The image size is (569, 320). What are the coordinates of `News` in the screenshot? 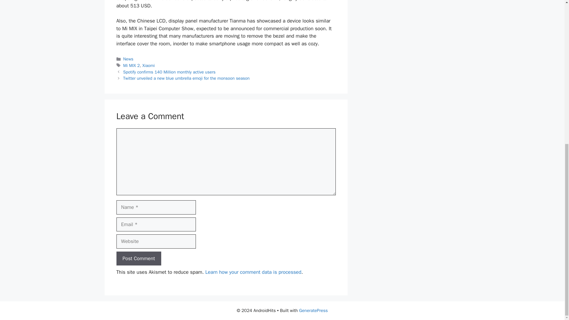 It's located at (128, 59).